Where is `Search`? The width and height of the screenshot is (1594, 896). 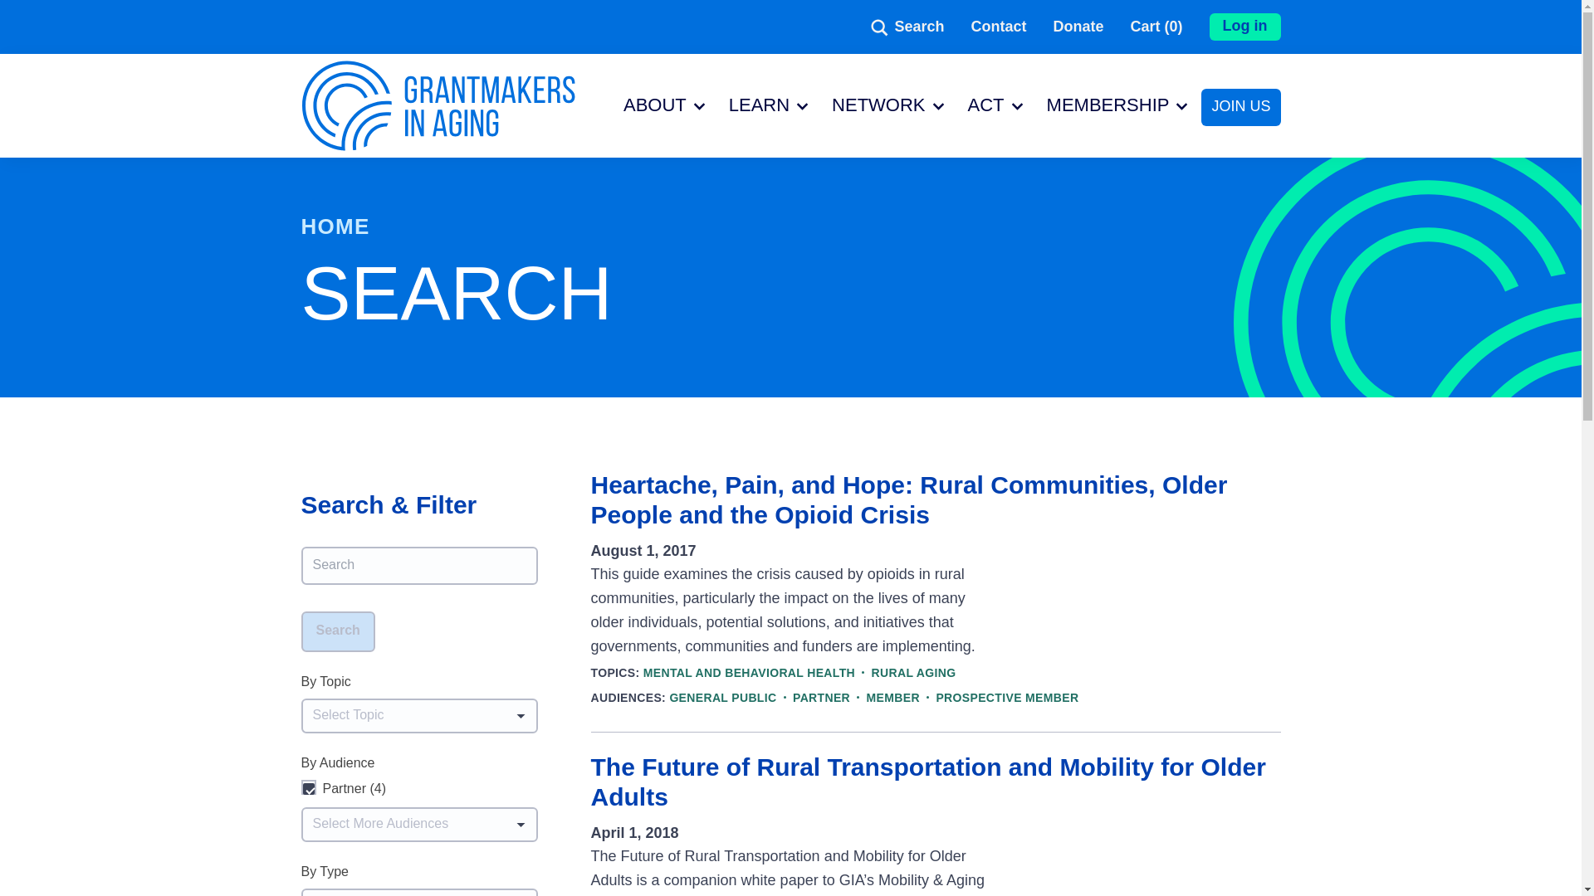 Search is located at coordinates (907, 27).